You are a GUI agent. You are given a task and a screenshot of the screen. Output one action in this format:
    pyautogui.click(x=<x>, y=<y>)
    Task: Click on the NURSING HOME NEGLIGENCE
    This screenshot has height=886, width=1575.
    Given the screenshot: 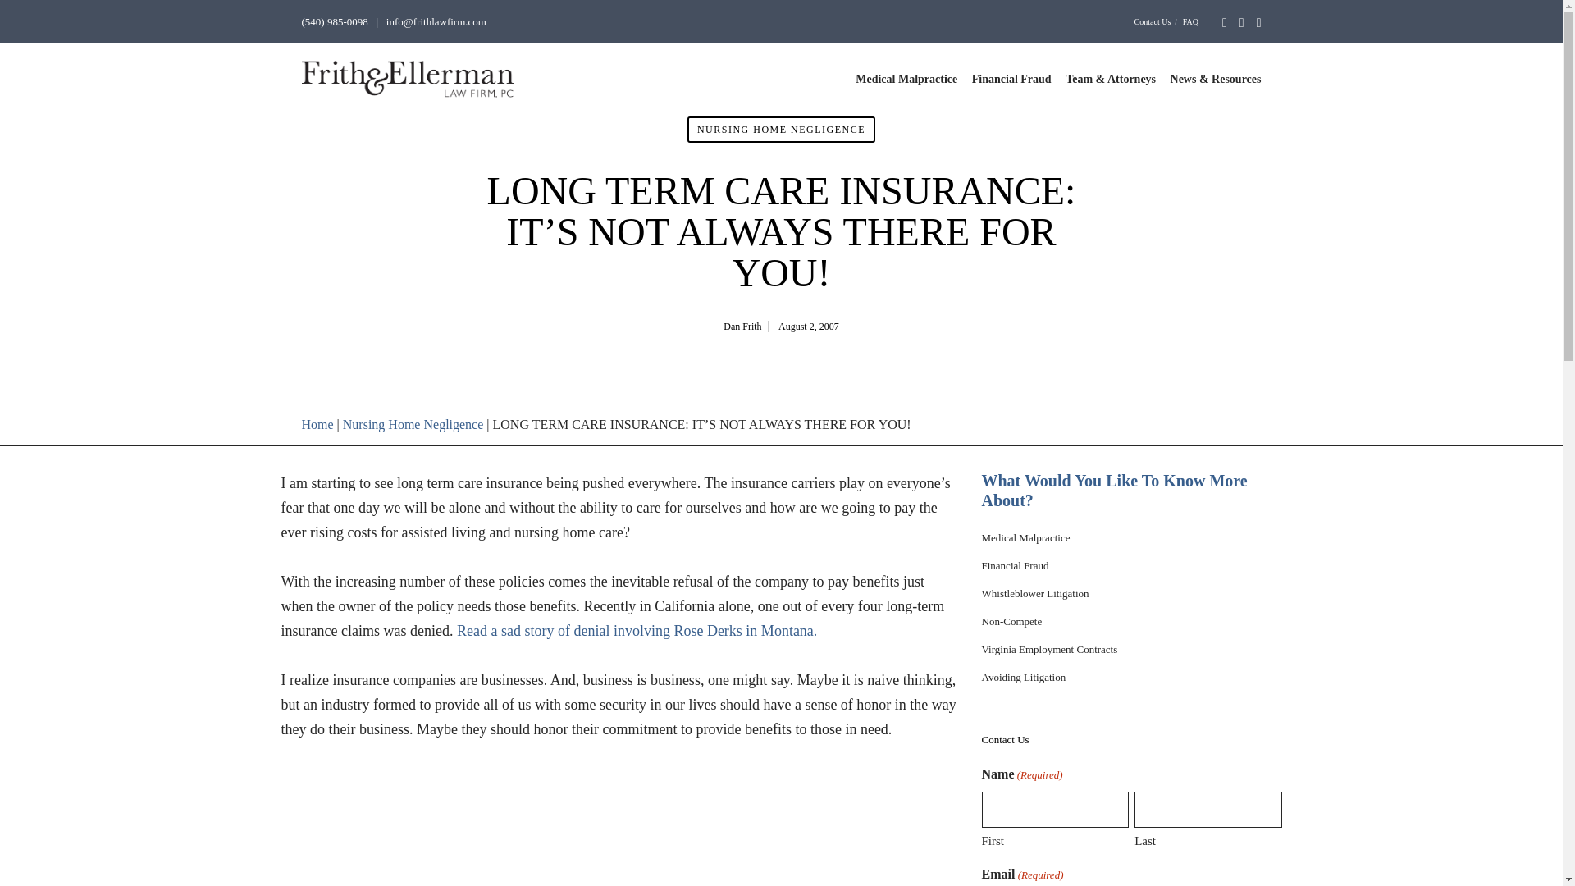 What is the action you would take?
    pyautogui.click(x=781, y=129)
    